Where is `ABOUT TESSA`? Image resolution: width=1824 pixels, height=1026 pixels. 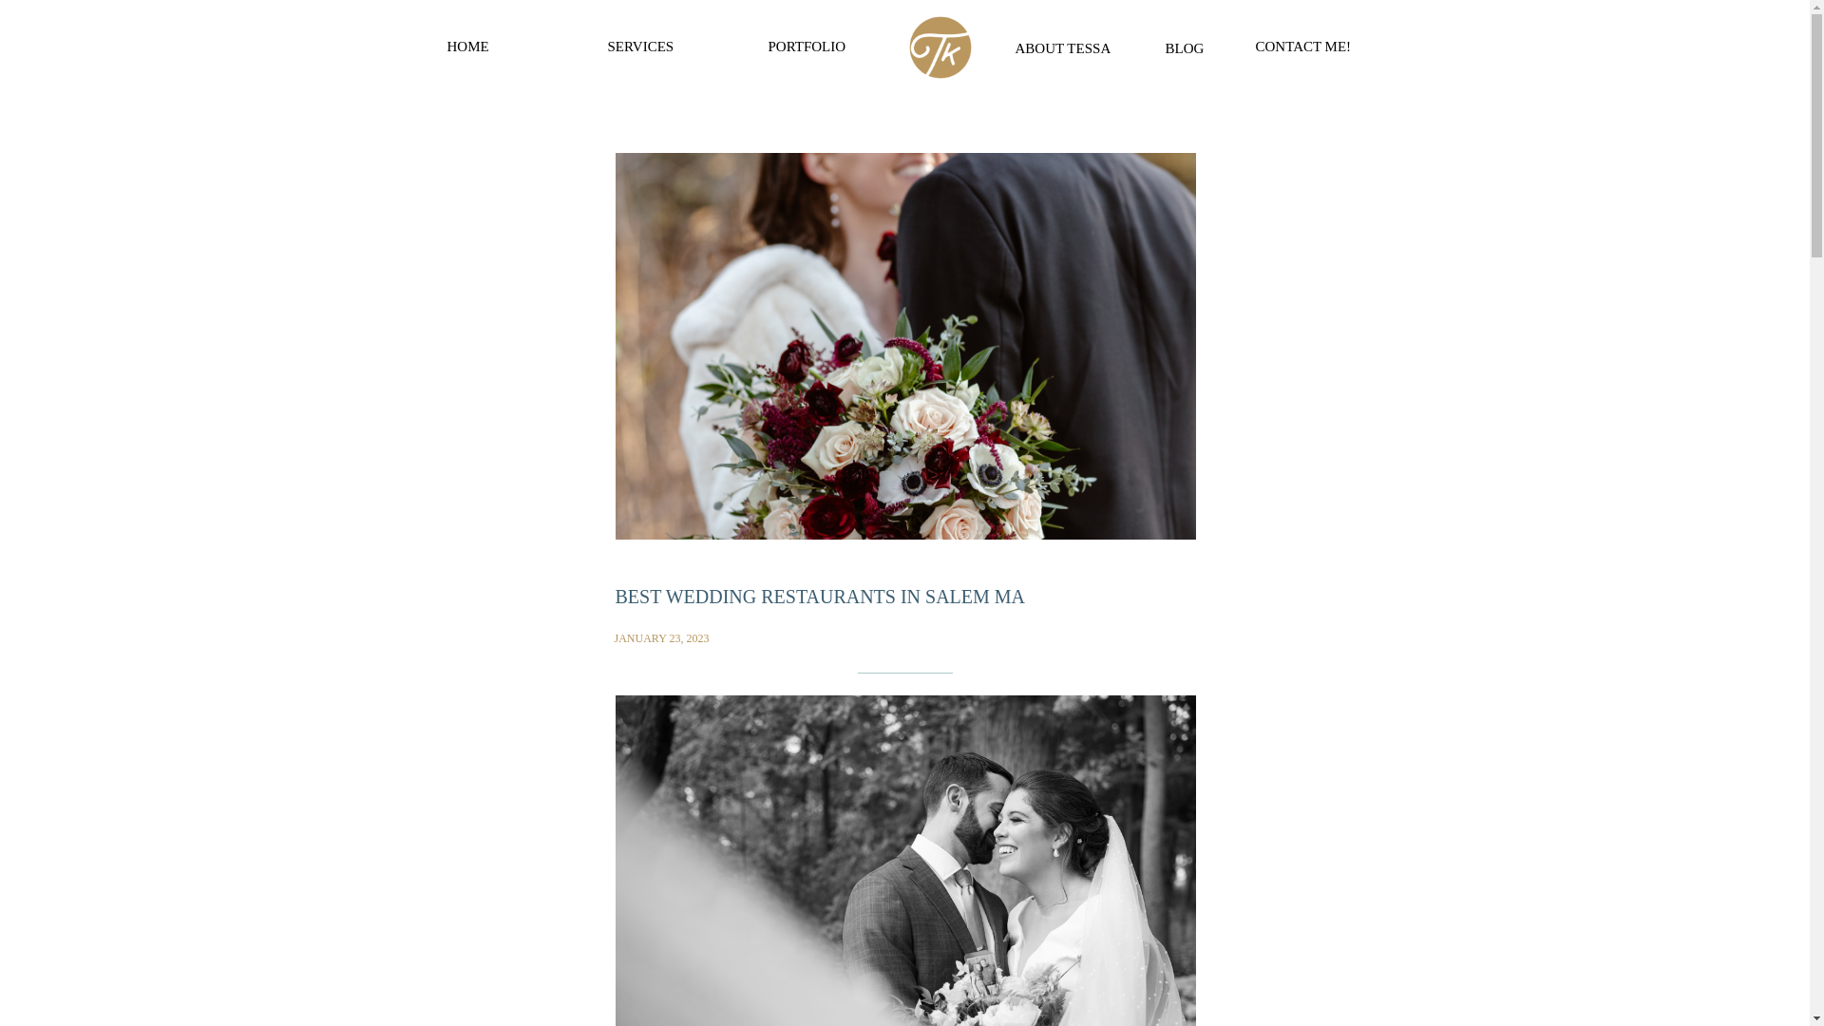 ABOUT TESSA is located at coordinates (1068, 47).